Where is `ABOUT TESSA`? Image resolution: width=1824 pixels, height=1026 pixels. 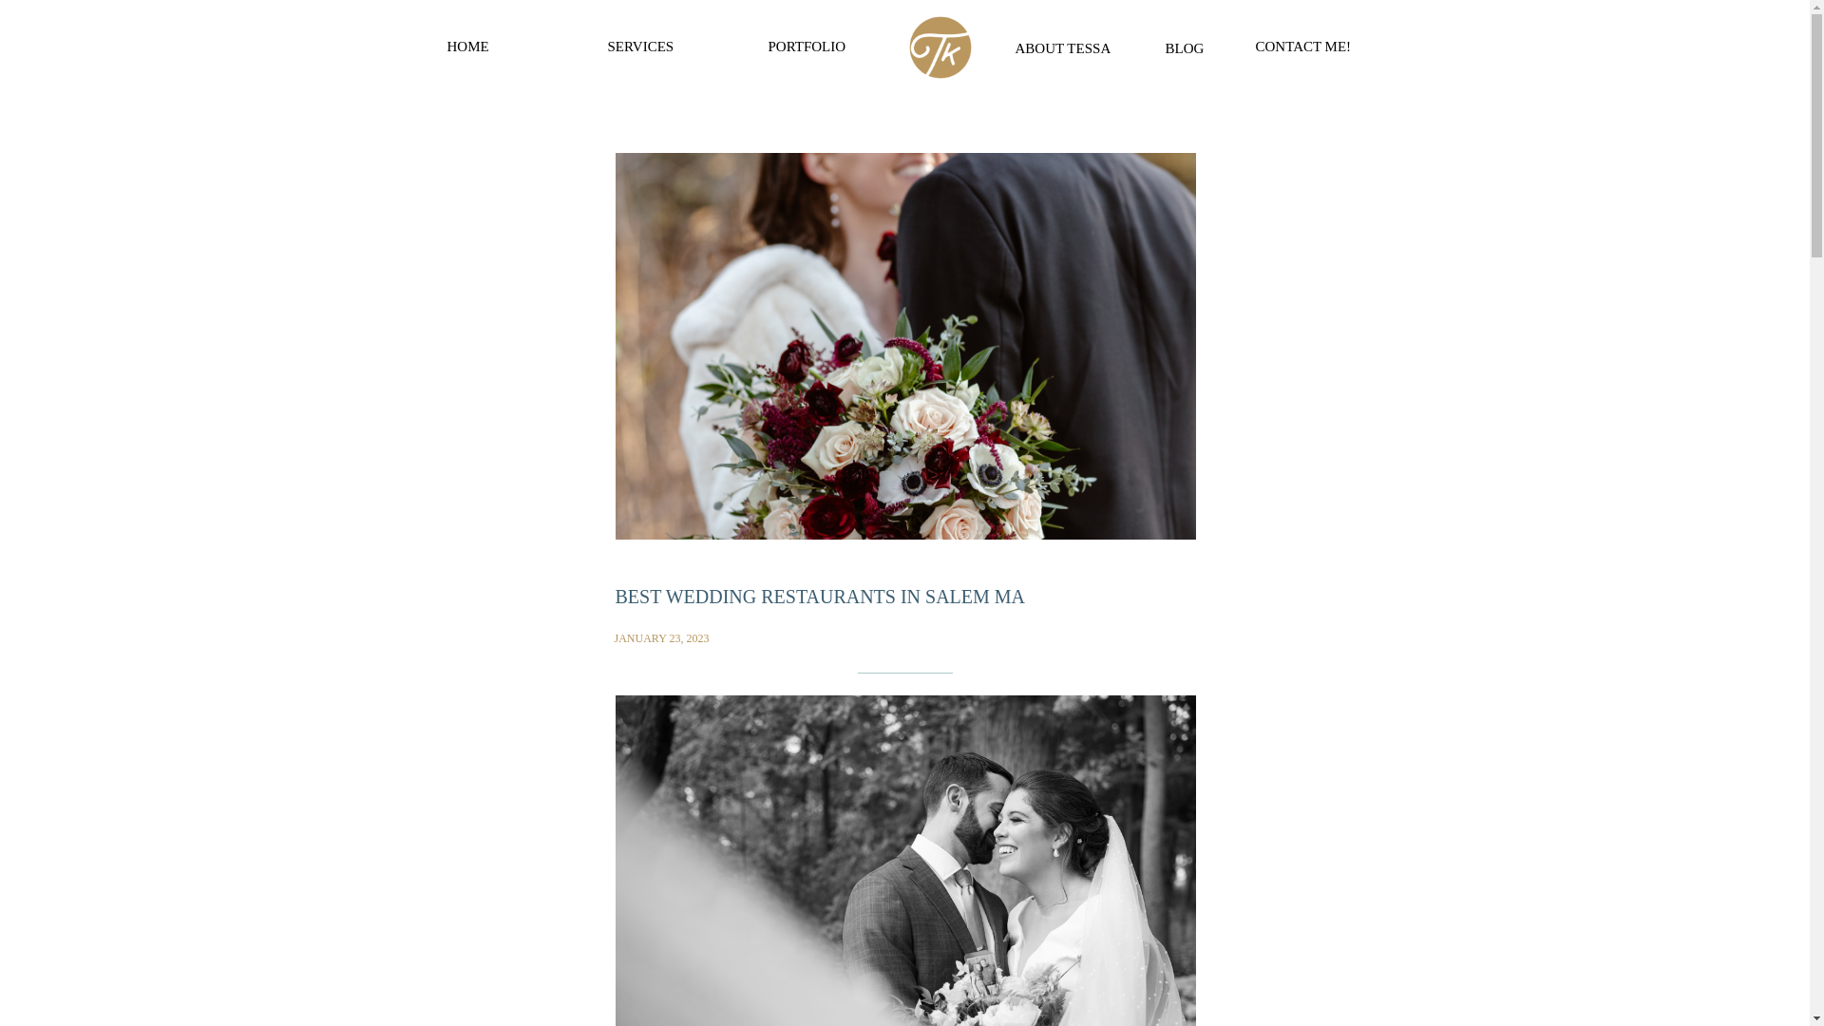 ABOUT TESSA is located at coordinates (1068, 47).